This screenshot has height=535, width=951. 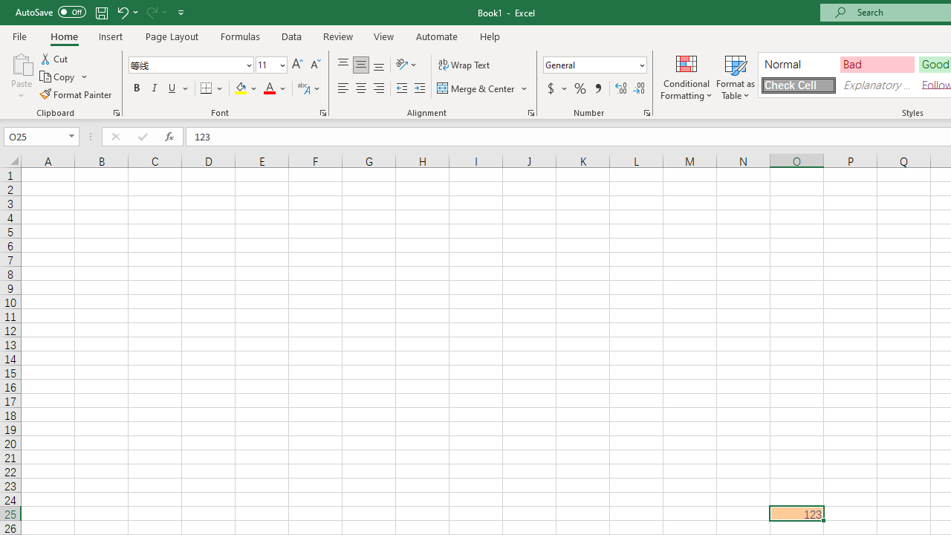 What do you see at coordinates (64, 77) in the screenshot?
I see `Copy` at bounding box center [64, 77].